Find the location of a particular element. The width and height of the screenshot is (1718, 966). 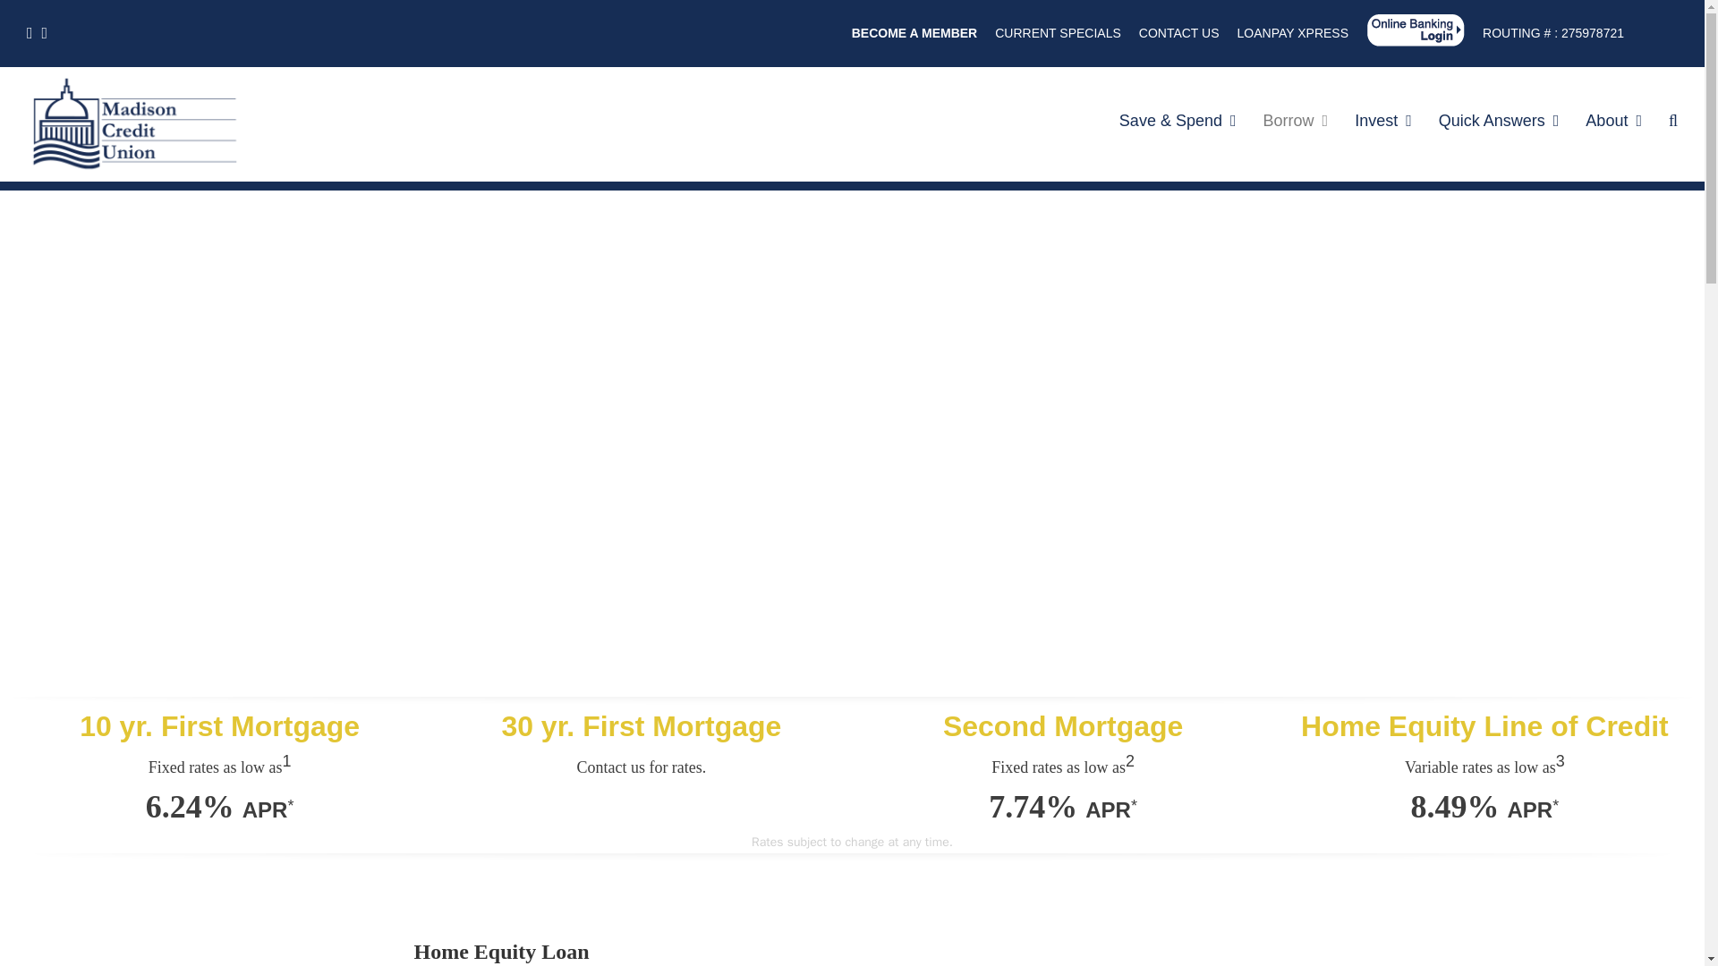

Quick Answers is located at coordinates (1500, 123).